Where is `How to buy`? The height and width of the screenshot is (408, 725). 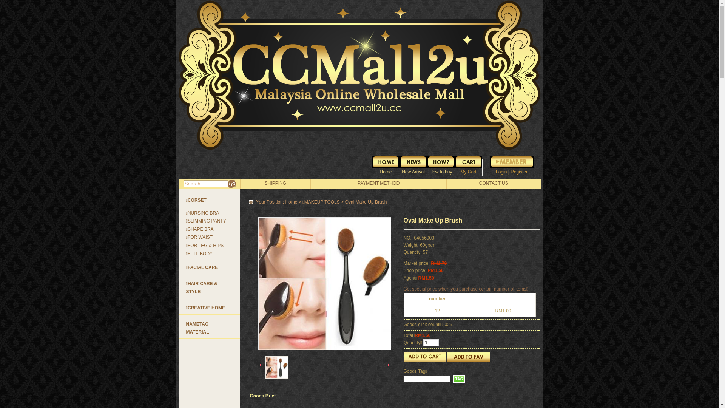
How to buy is located at coordinates (441, 165).